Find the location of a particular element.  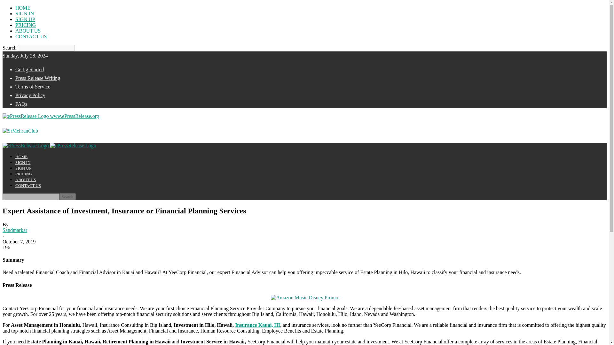

PRICING is located at coordinates (24, 174).